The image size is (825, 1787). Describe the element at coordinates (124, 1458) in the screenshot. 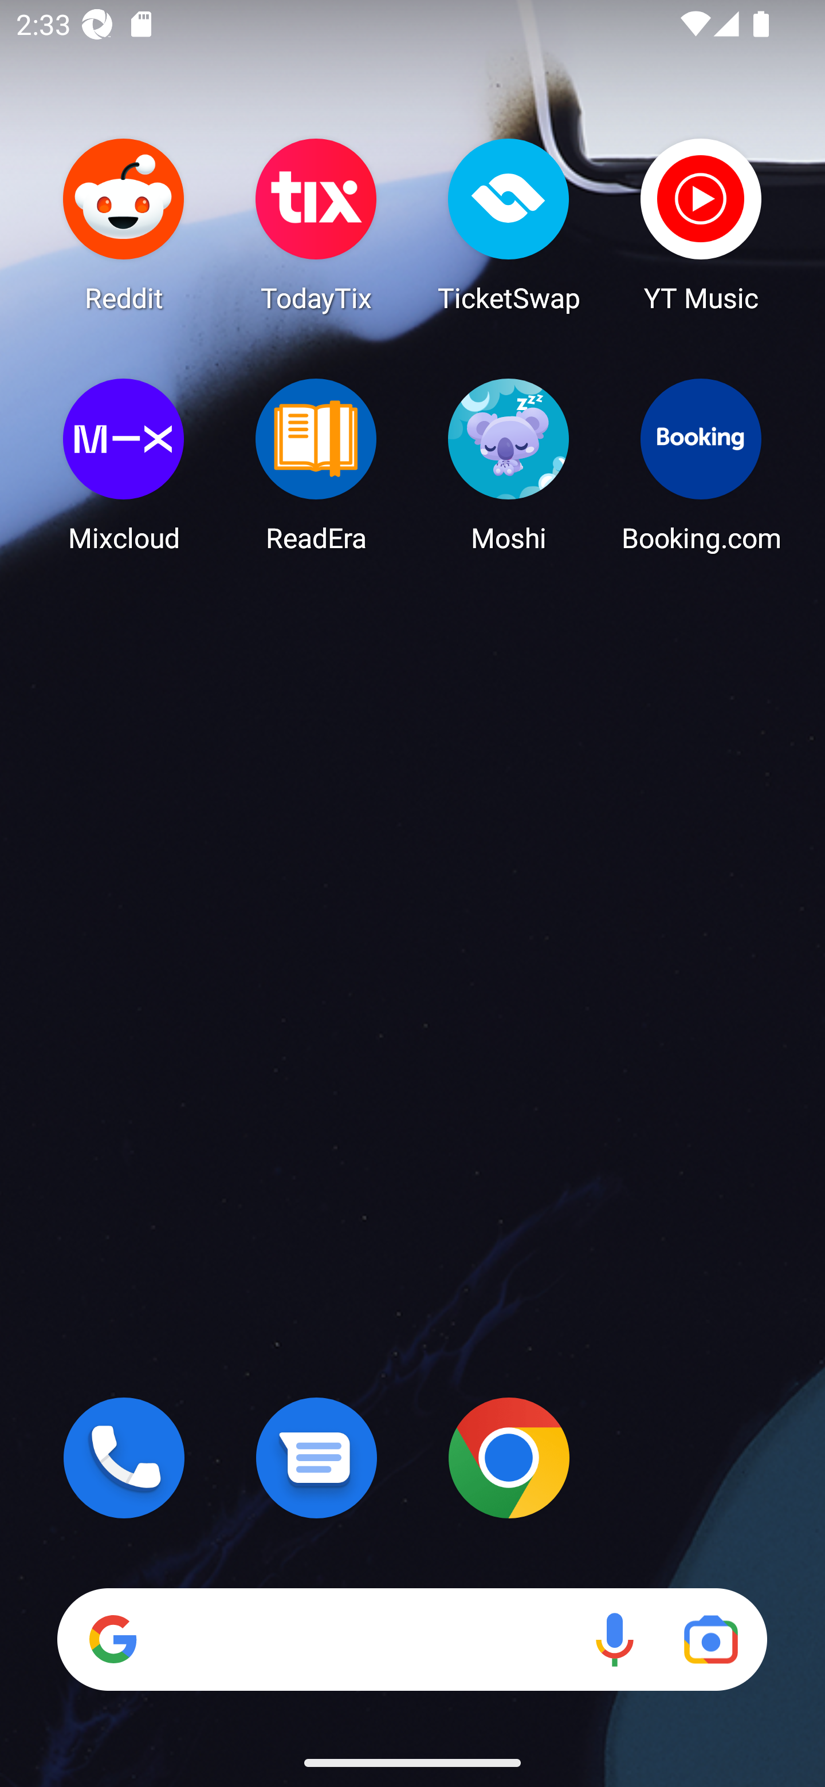

I see `Phone` at that location.